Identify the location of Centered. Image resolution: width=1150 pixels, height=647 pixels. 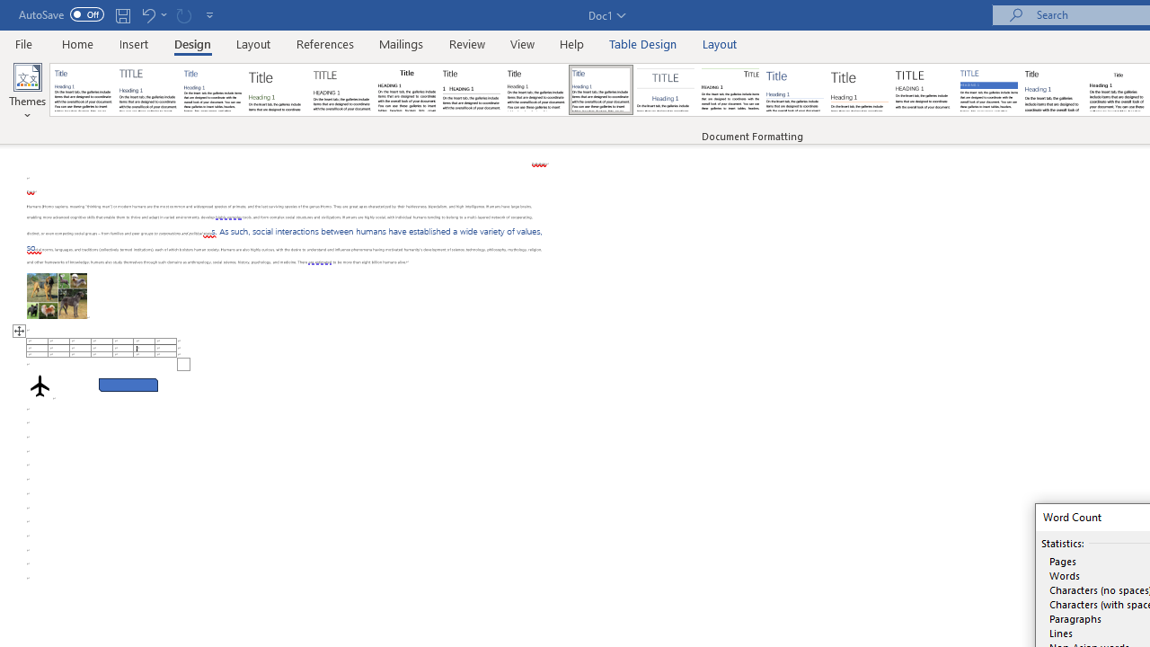
(665, 90).